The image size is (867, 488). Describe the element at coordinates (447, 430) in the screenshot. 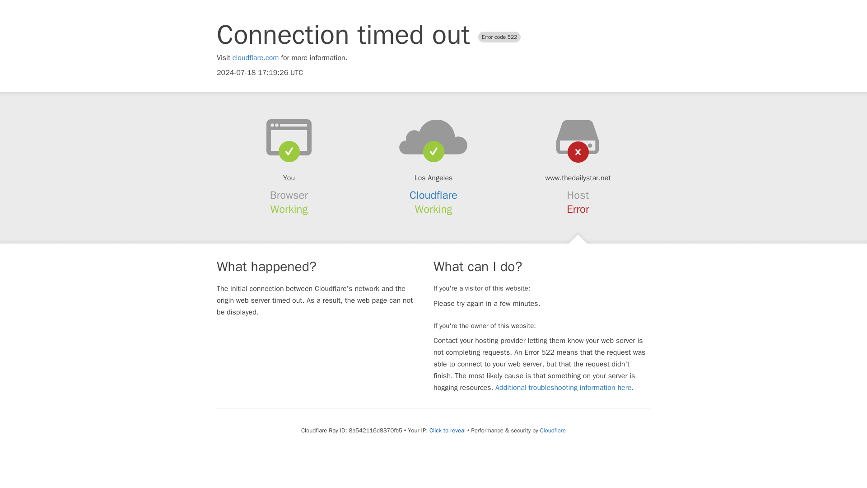

I see `Click to reveal` at that location.